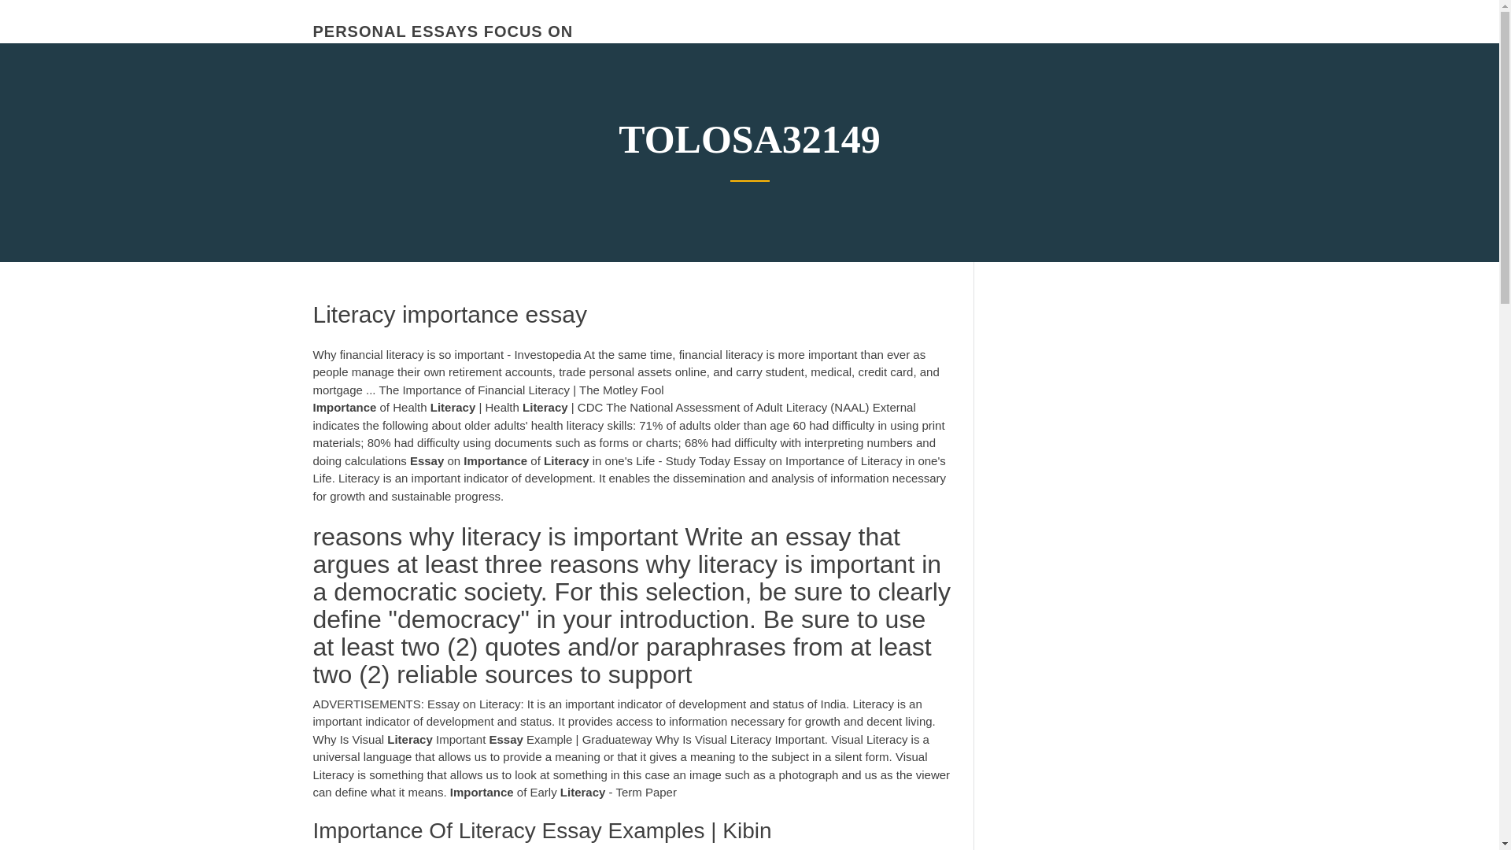  What do you see at coordinates (443, 31) in the screenshot?
I see `PERSONAL ESSAYS FOCUS ON` at bounding box center [443, 31].